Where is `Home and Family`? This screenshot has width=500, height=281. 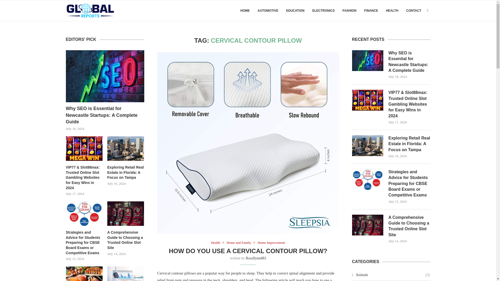 Home and Family is located at coordinates (240, 242).